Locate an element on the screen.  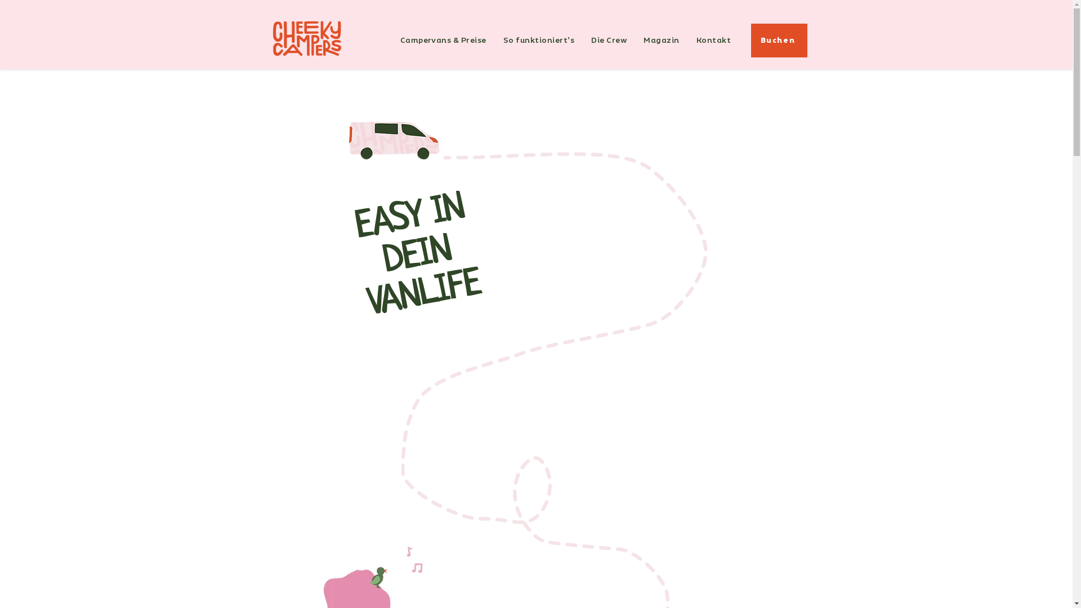
Campervans & Preise is located at coordinates (444, 41).